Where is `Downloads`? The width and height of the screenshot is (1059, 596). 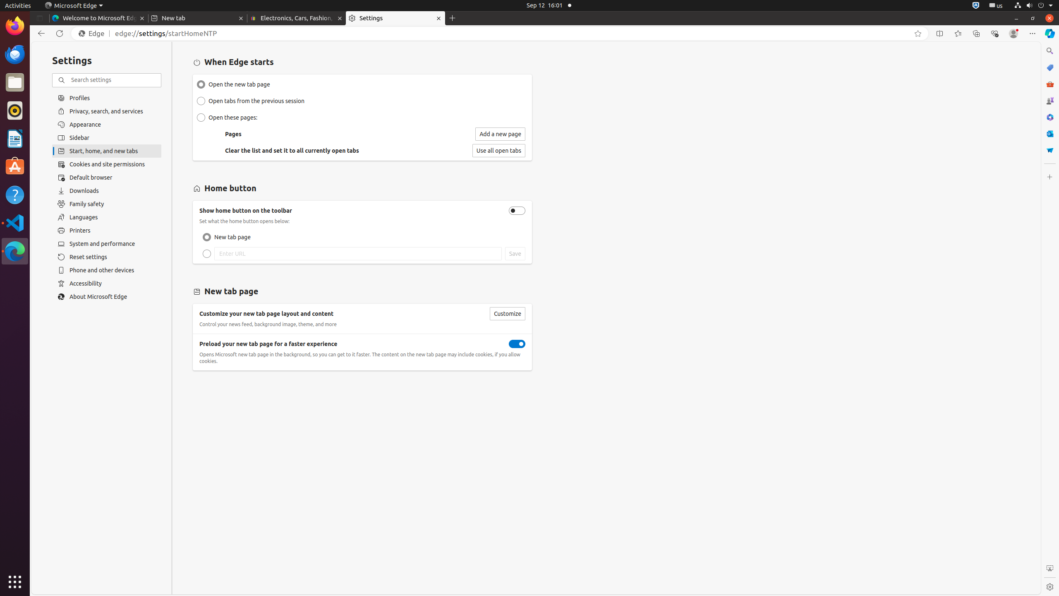 Downloads is located at coordinates (107, 191).